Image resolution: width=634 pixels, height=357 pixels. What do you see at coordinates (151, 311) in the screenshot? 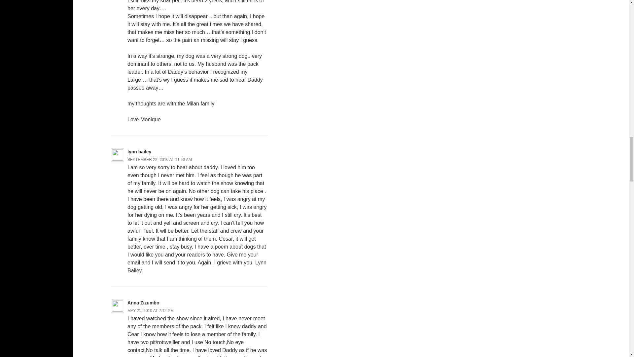
I see `MAY 21, 2010 AT 7:12 PM` at bounding box center [151, 311].